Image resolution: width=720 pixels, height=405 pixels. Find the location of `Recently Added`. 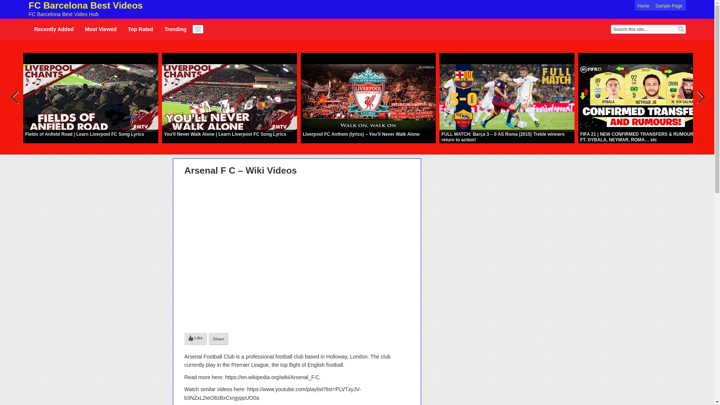

Recently Added is located at coordinates (648, 29).